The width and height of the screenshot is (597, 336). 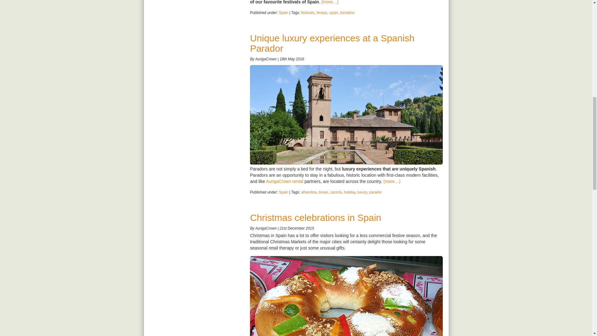 What do you see at coordinates (284, 192) in the screenshot?
I see `Spain` at bounding box center [284, 192].